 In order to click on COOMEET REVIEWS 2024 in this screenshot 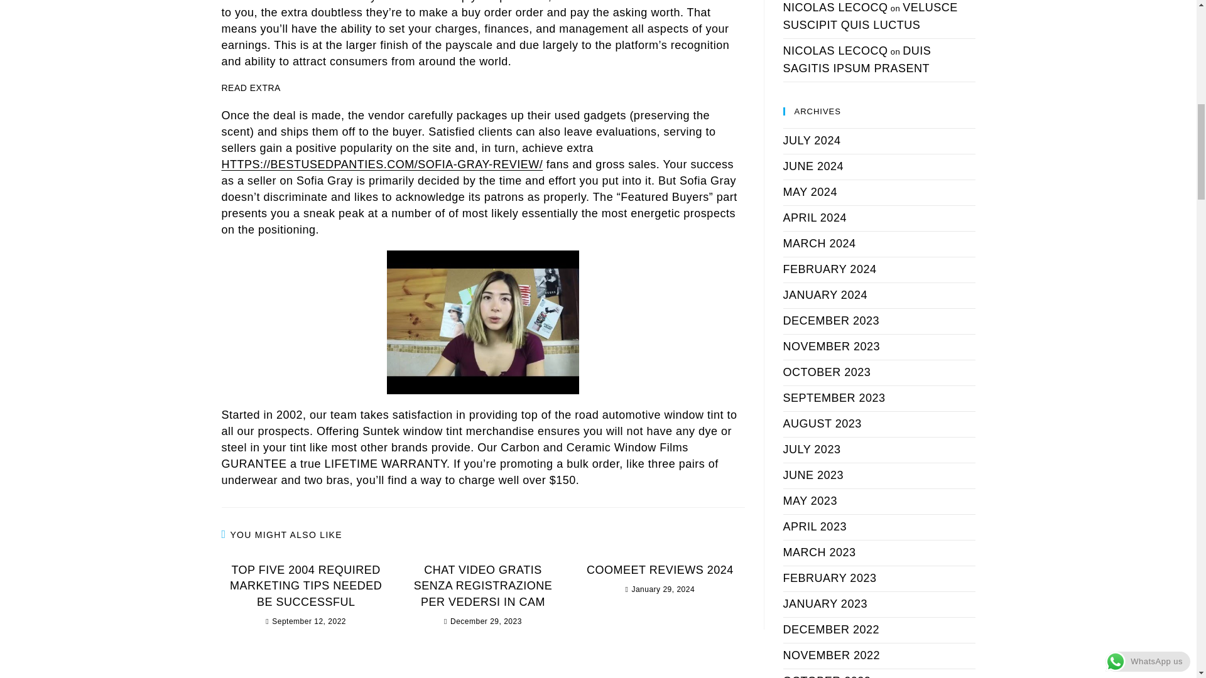, I will do `click(660, 570)`.